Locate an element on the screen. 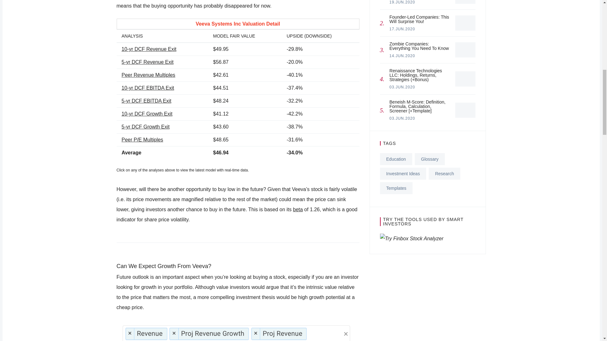 Image resolution: width=607 pixels, height=341 pixels. 10-yr DCF Revenue Exit is located at coordinates (147, 62).